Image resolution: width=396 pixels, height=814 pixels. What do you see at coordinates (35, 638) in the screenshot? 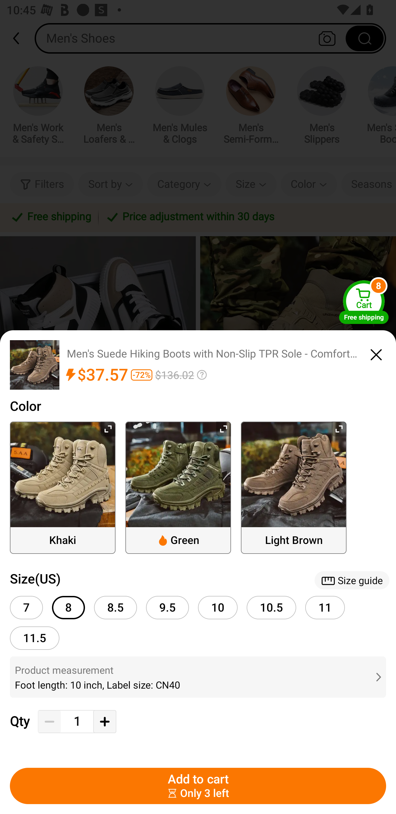
I see ` 11.5` at bounding box center [35, 638].